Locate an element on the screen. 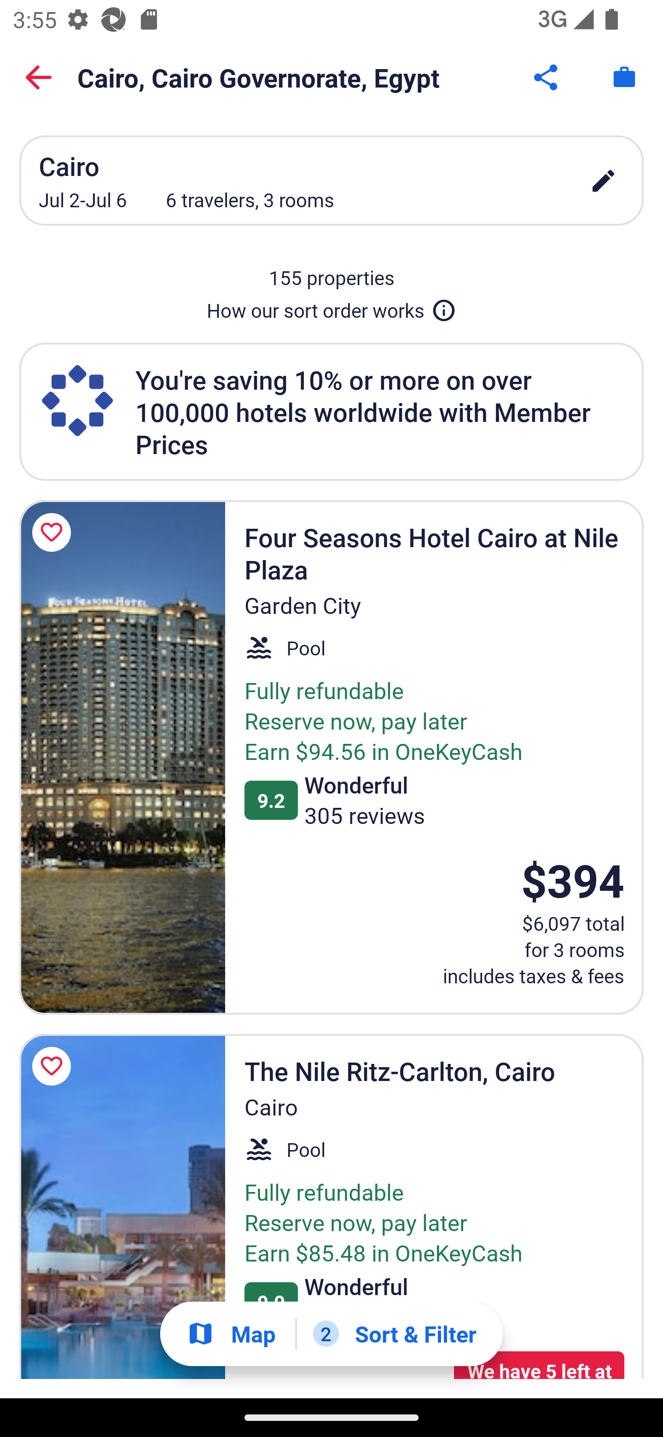  How our sort order works is located at coordinates (331, 307).